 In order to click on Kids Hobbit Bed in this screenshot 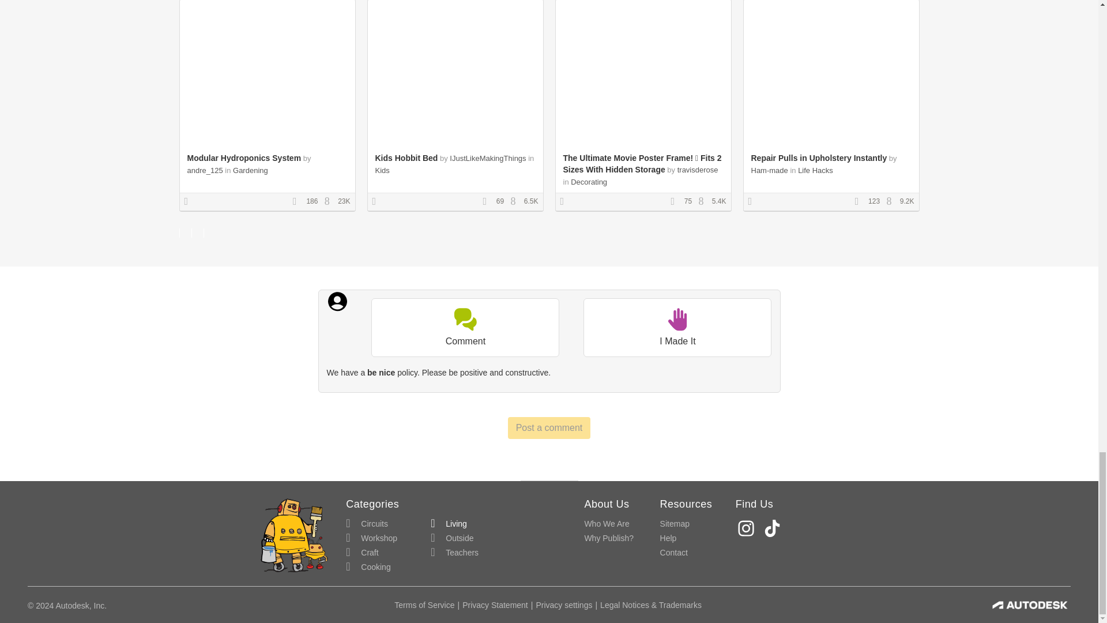, I will do `click(406, 157)`.